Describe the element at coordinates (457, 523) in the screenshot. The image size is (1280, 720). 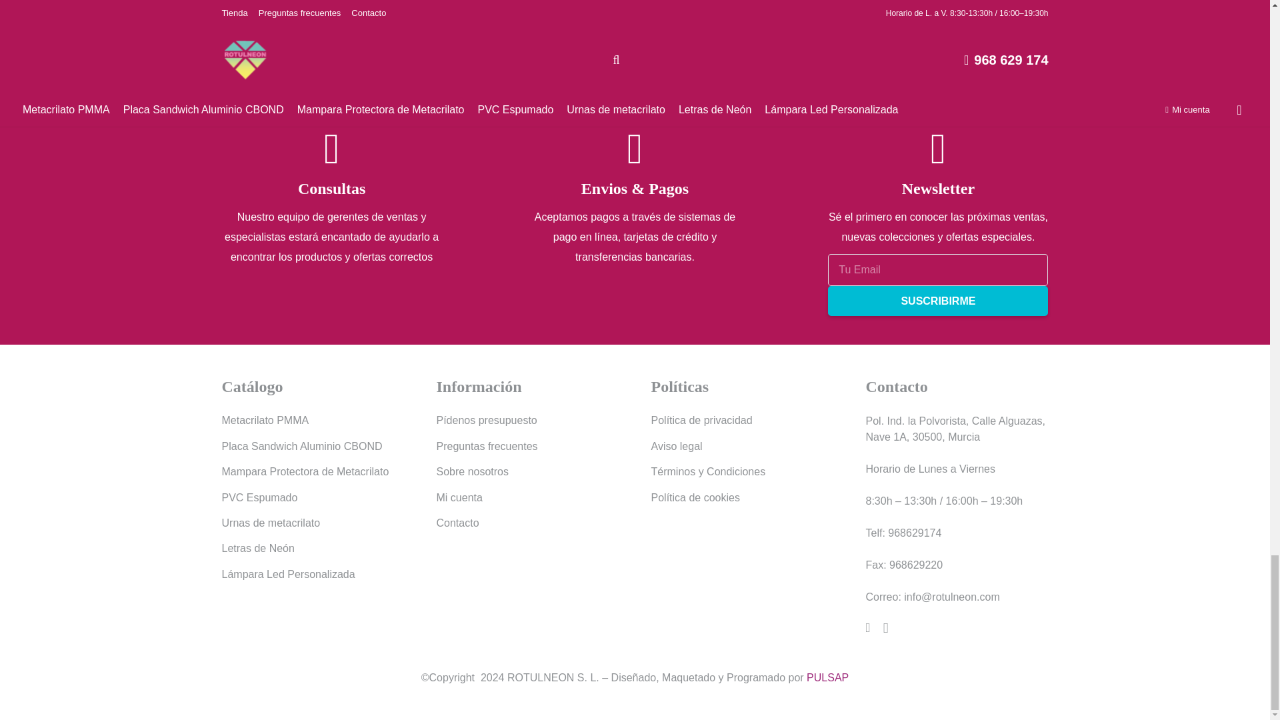
I see `Contacto` at that location.